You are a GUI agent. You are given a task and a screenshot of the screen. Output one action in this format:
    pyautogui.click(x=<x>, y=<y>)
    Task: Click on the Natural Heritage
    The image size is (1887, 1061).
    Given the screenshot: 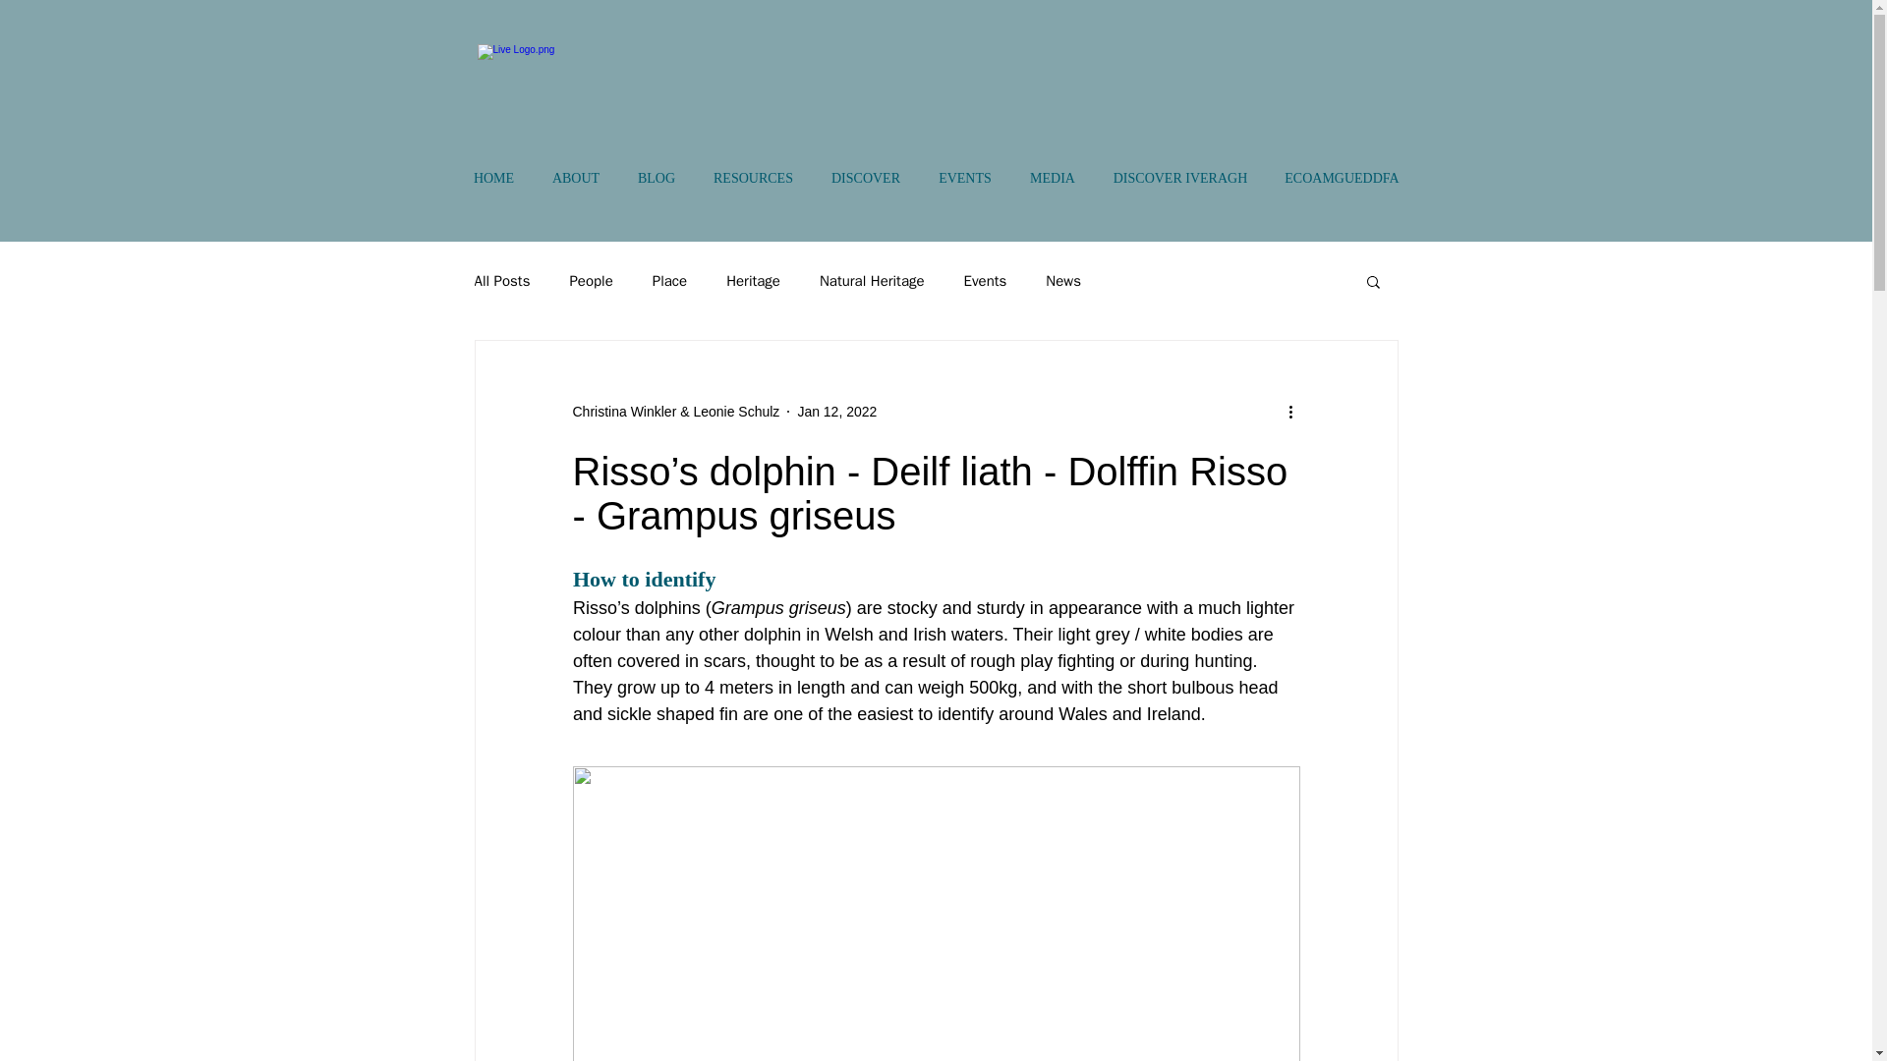 What is the action you would take?
    pyautogui.click(x=871, y=280)
    